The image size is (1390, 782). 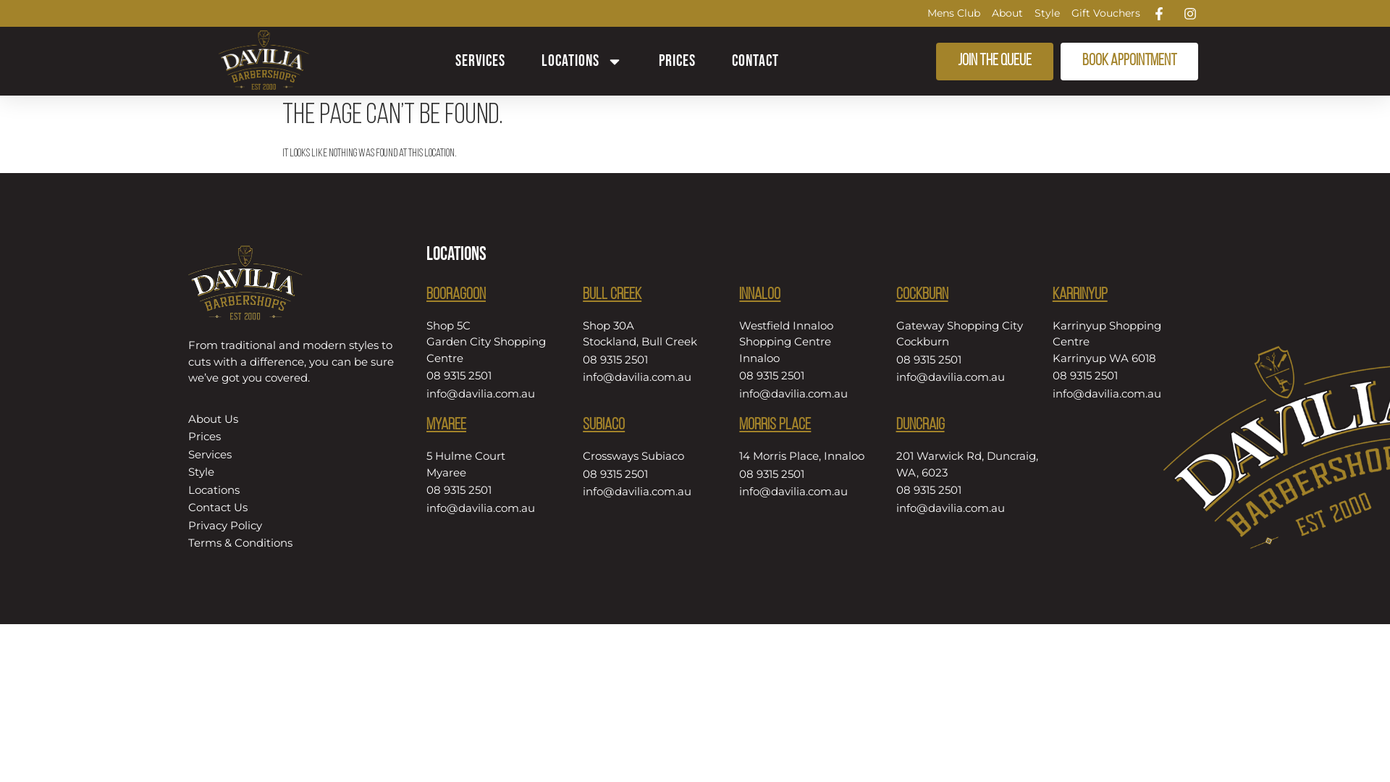 What do you see at coordinates (292, 455) in the screenshot?
I see `Services` at bounding box center [292, 455].